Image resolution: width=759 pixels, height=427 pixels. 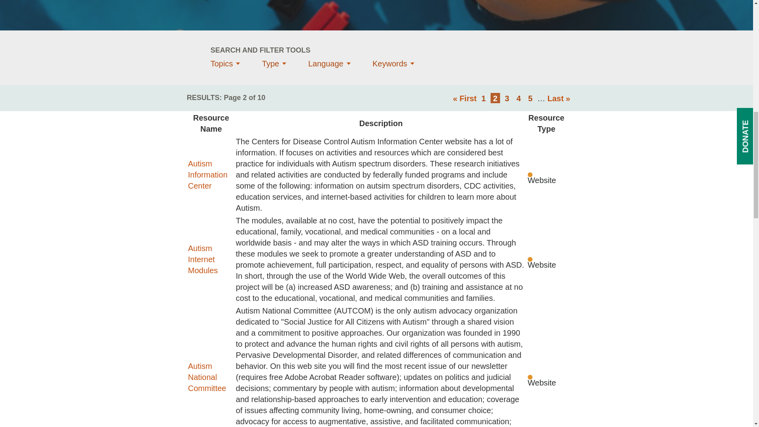 I want to click on Go to page 3, so click(x=507, y=98).